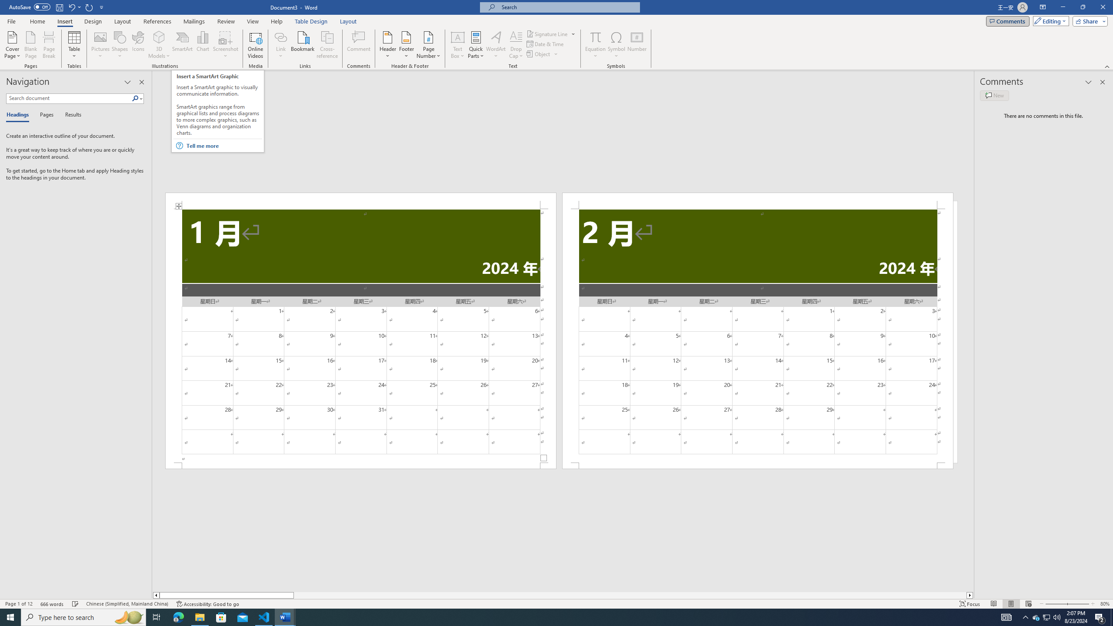  I want to click on Icons, so click(137, 45).